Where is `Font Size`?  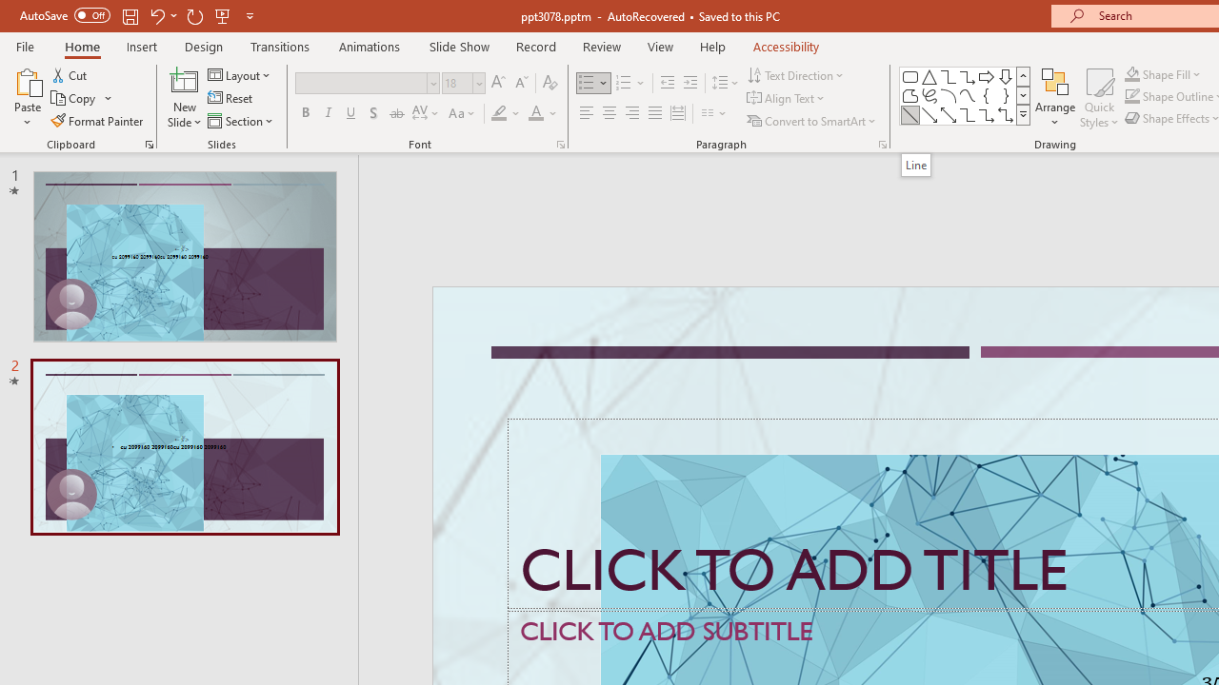 Font Size is located at coordinates (463, 84).